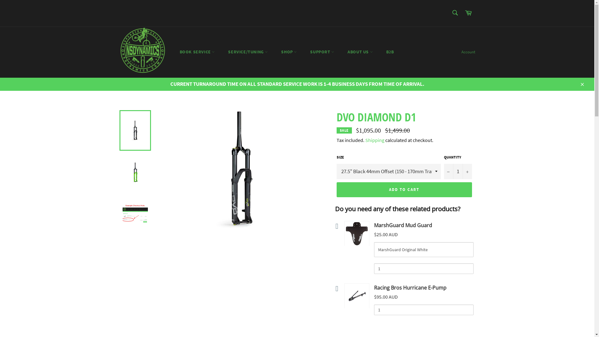 This screenshot has height=337, width=599. I want to click on Cart, so click(468, 13).